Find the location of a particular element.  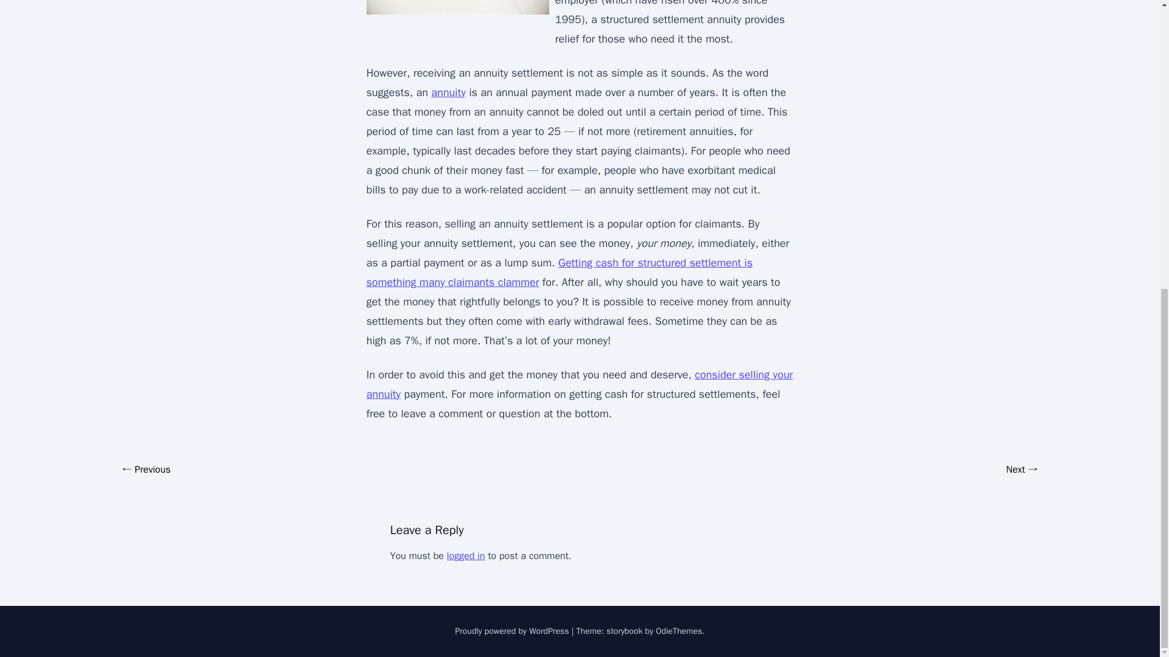

Proudly powered by WordPress is located at coordinates (513, 631).